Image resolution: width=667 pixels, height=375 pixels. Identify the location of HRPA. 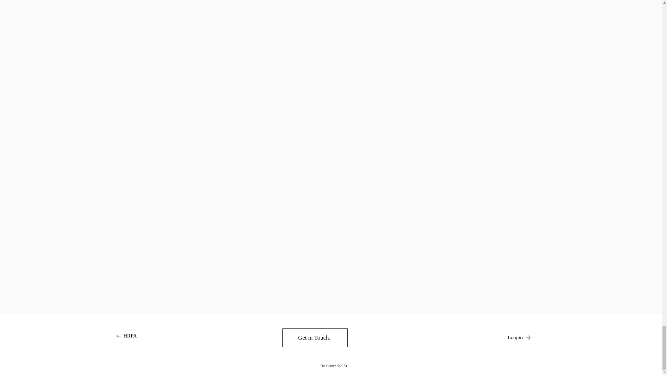
(126, 336).